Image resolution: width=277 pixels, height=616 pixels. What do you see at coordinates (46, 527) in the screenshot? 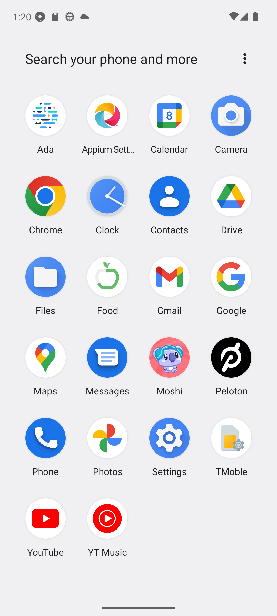
I see `YouTube` at bounding box center [46, 527].